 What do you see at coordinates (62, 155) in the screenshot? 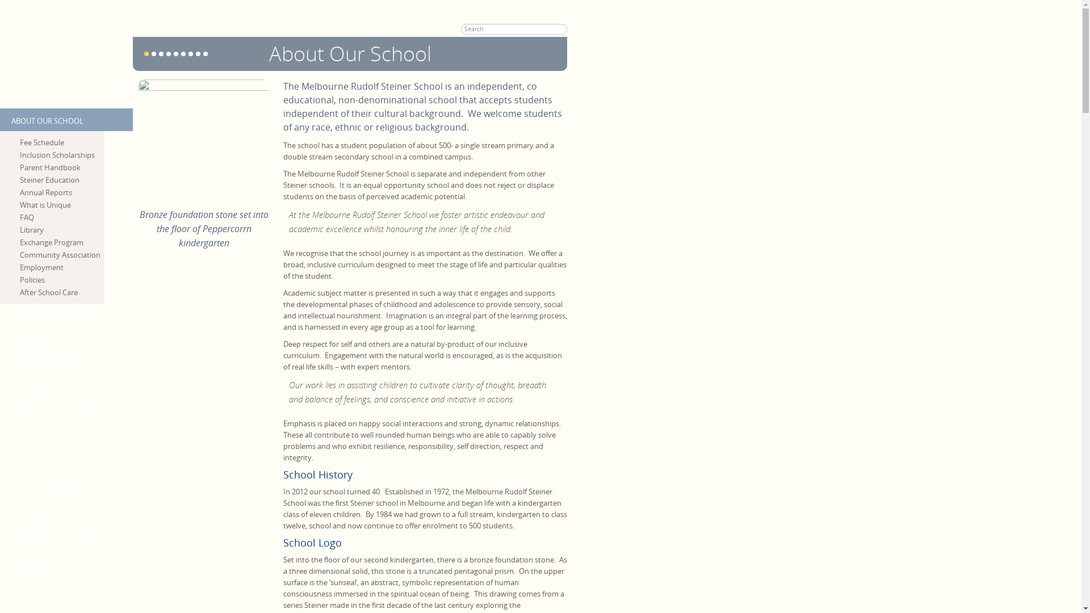
I see `Inclusion Scholarships` at bounding box center [62, 155].